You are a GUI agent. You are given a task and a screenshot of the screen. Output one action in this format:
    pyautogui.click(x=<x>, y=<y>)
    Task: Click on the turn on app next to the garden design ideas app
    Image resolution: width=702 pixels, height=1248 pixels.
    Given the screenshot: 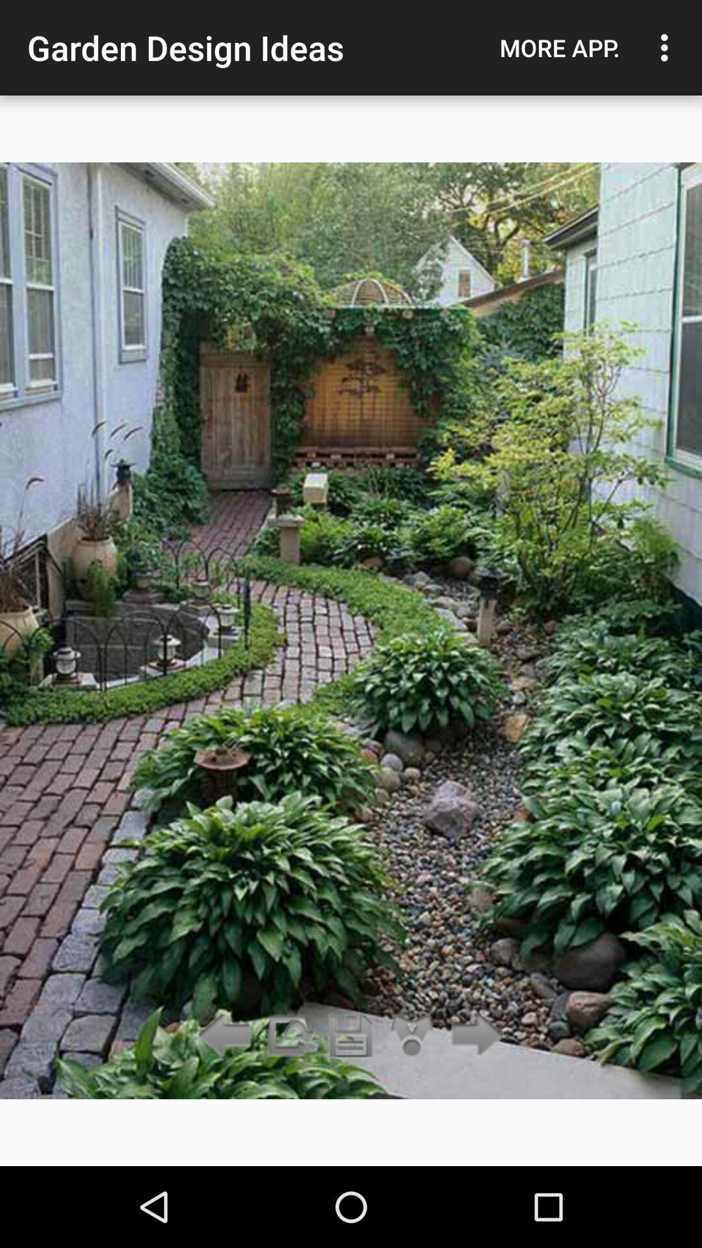 What is the action you would take?
    pyautogui.click(x=560, y=47)
    